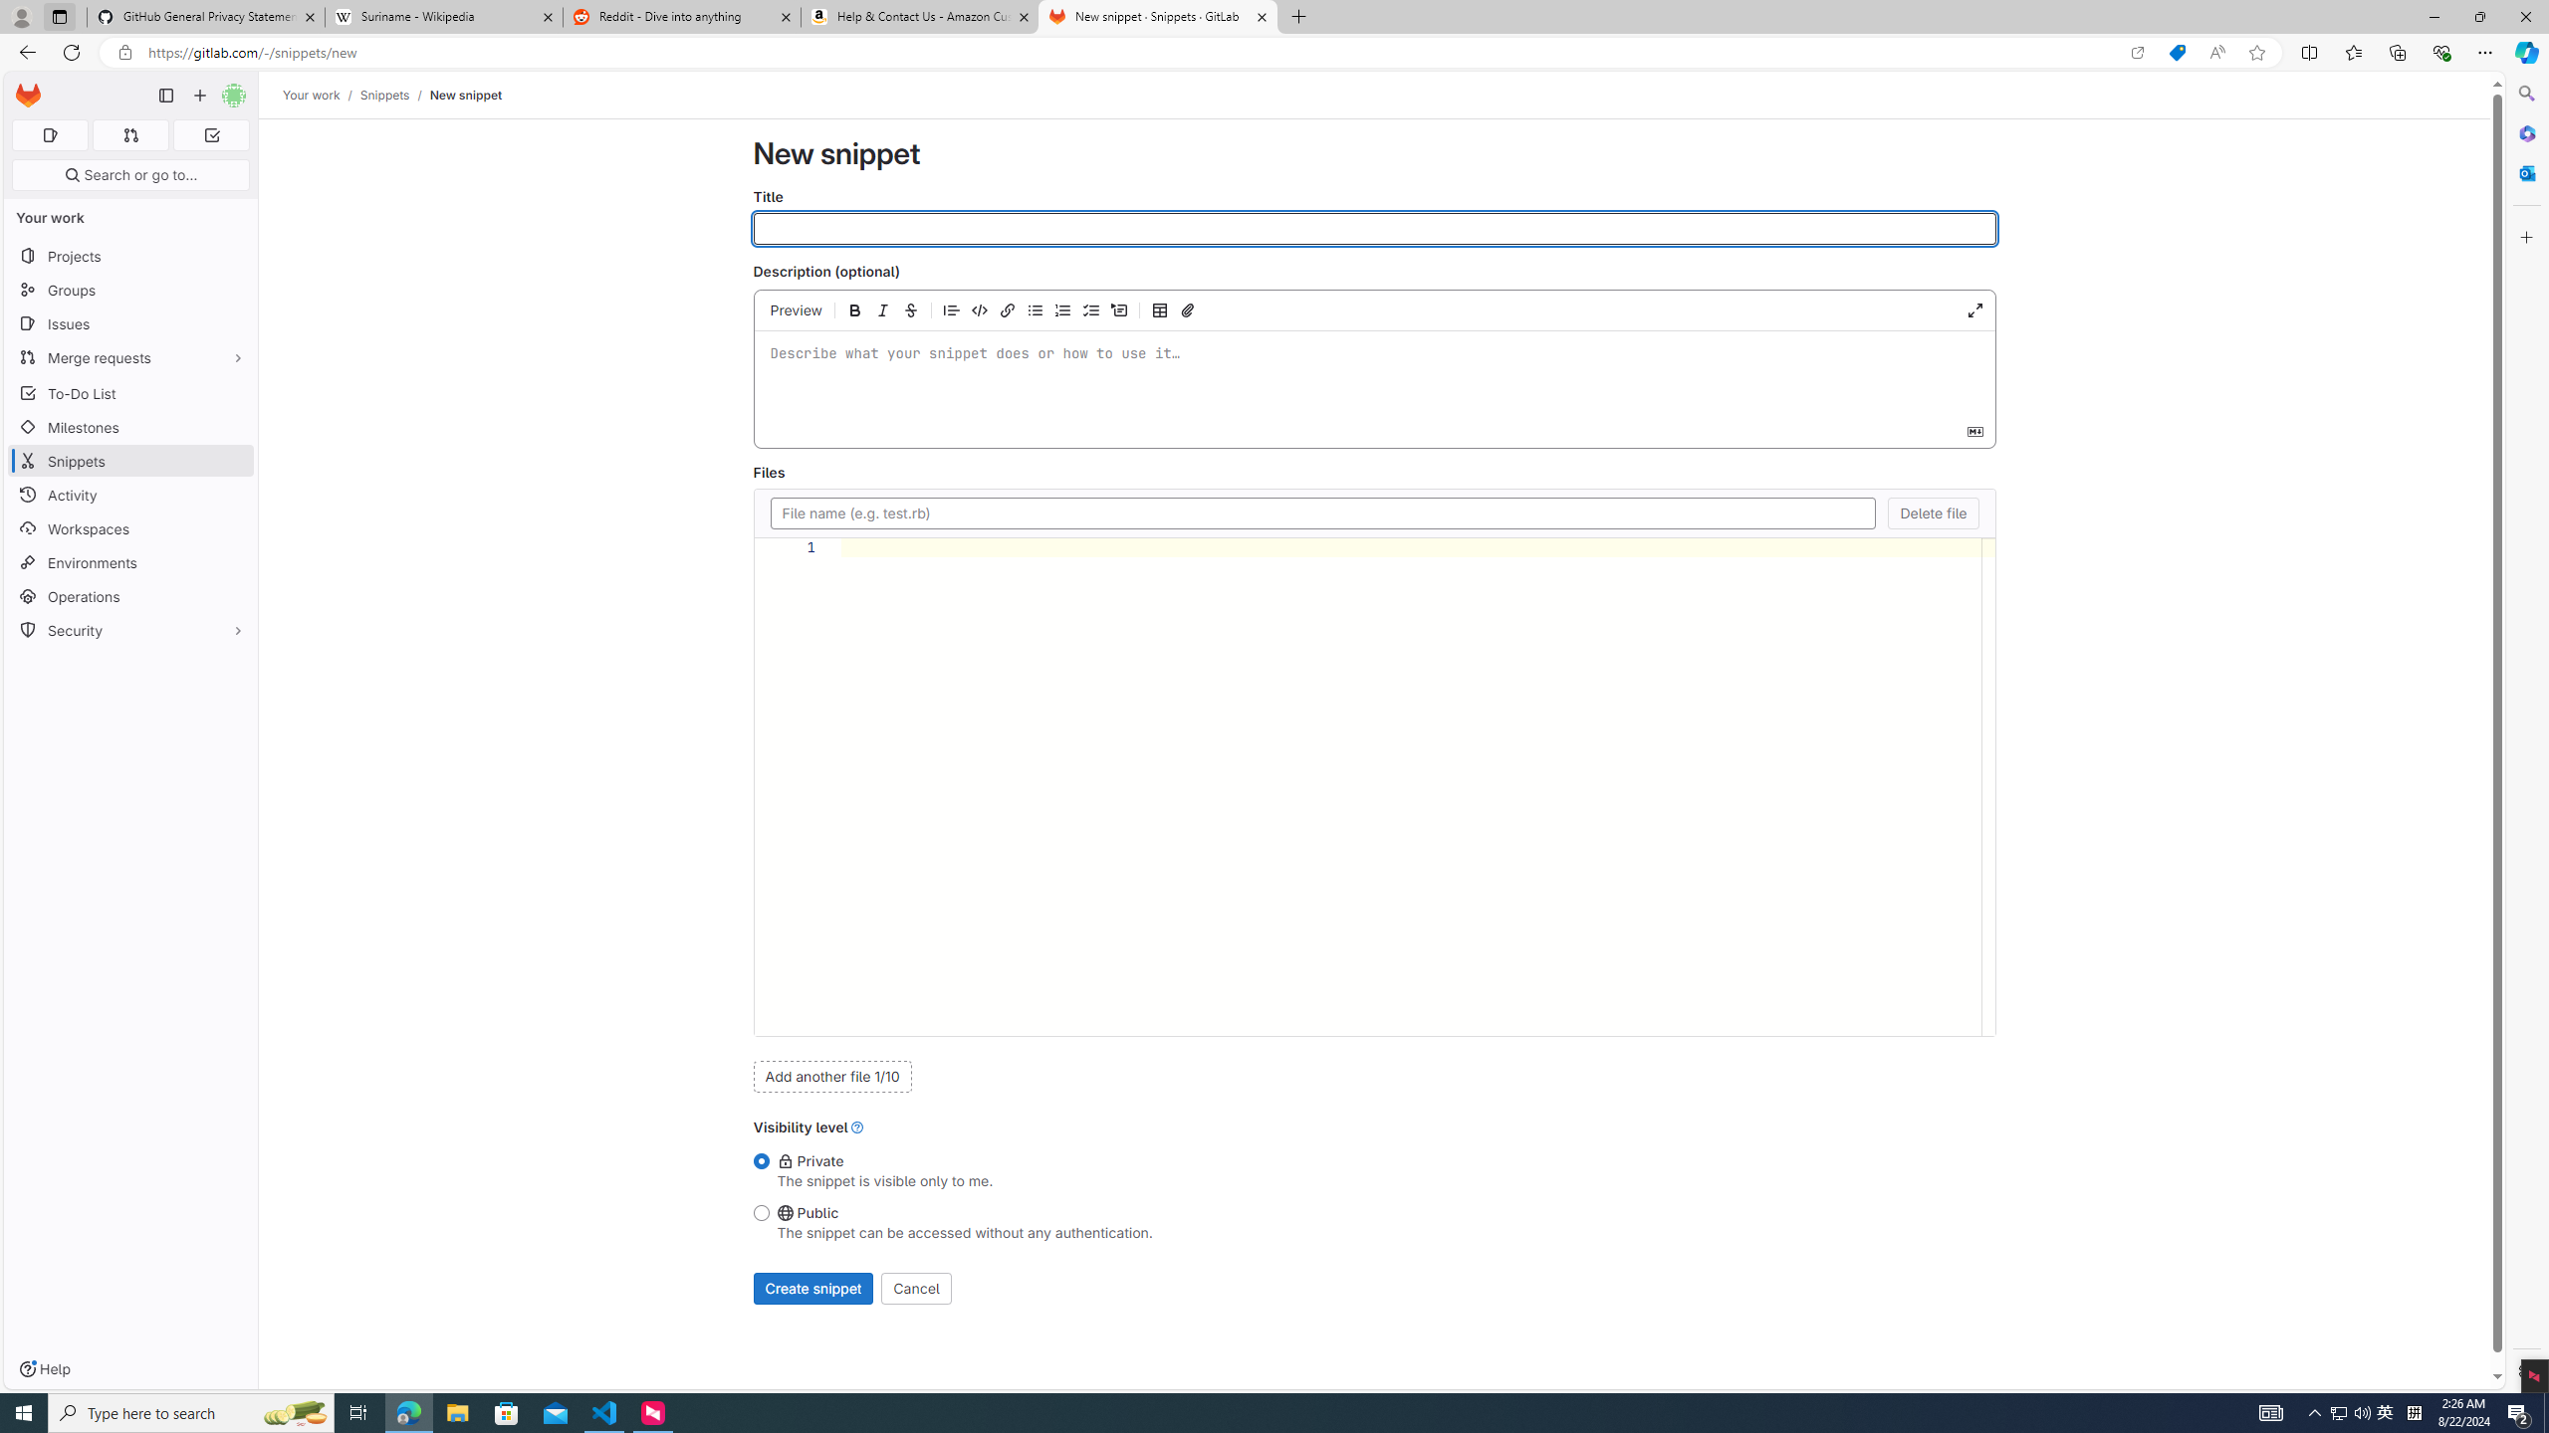  Describe the element at coordinates (44, 1369) in the screenshot. I see `Help` at that location.